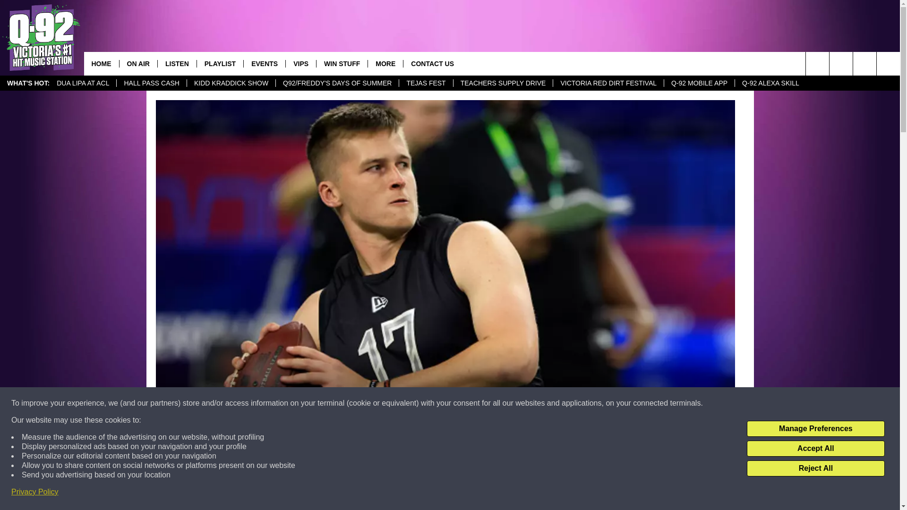 The width and height of the screenshot is (907, 510). I want to click on WIN STUFF, so click(341, 63).